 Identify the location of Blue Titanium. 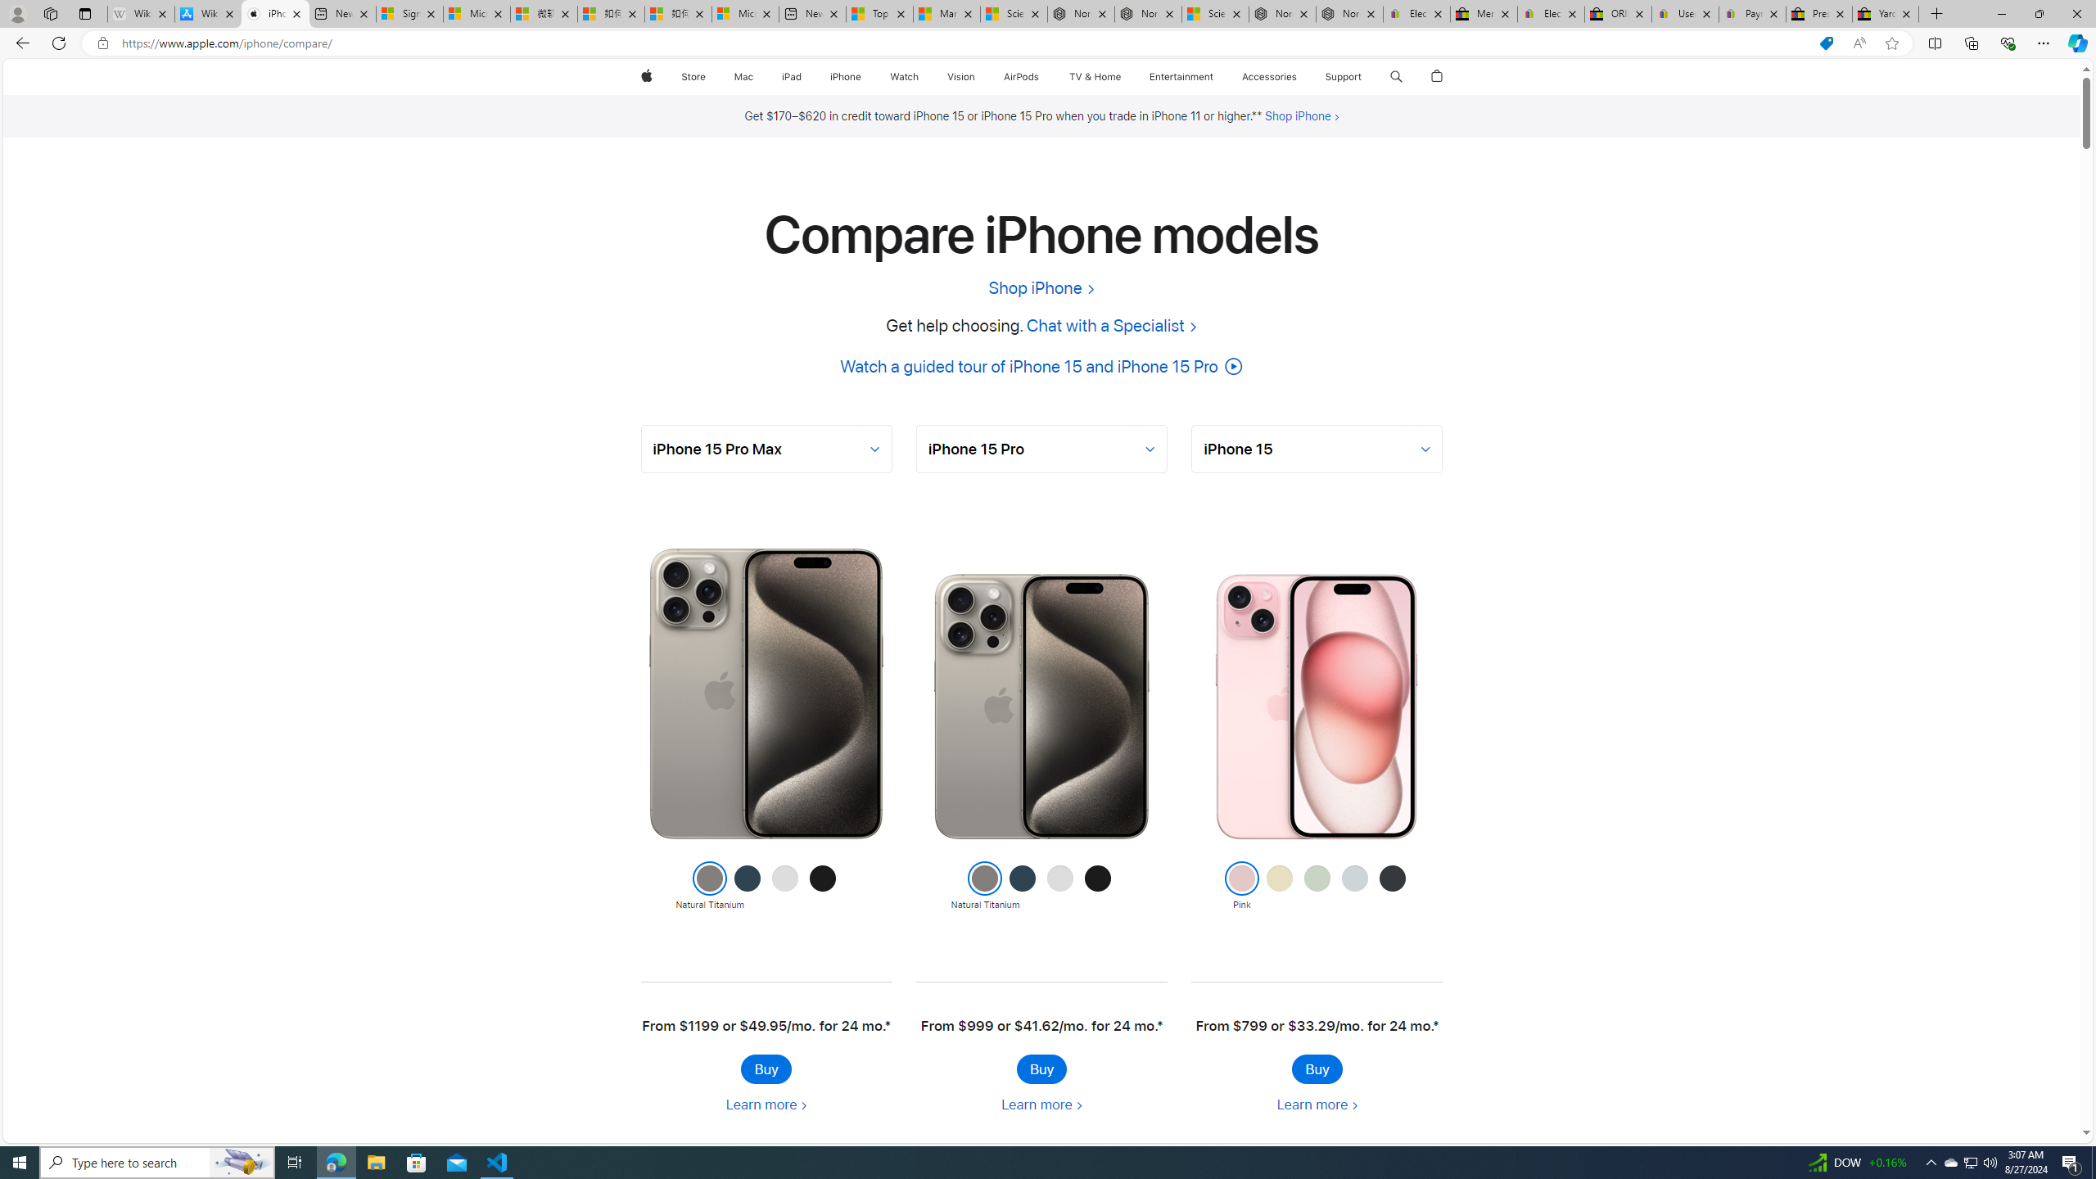
(1022, 887).